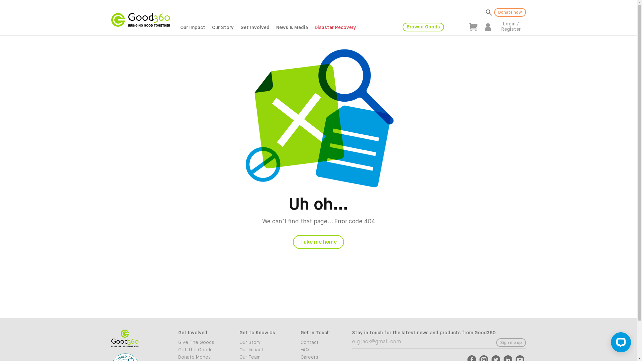 The width and height of the screenshot is (642, 361). I want to click on Get Involved, so click(255, 28).